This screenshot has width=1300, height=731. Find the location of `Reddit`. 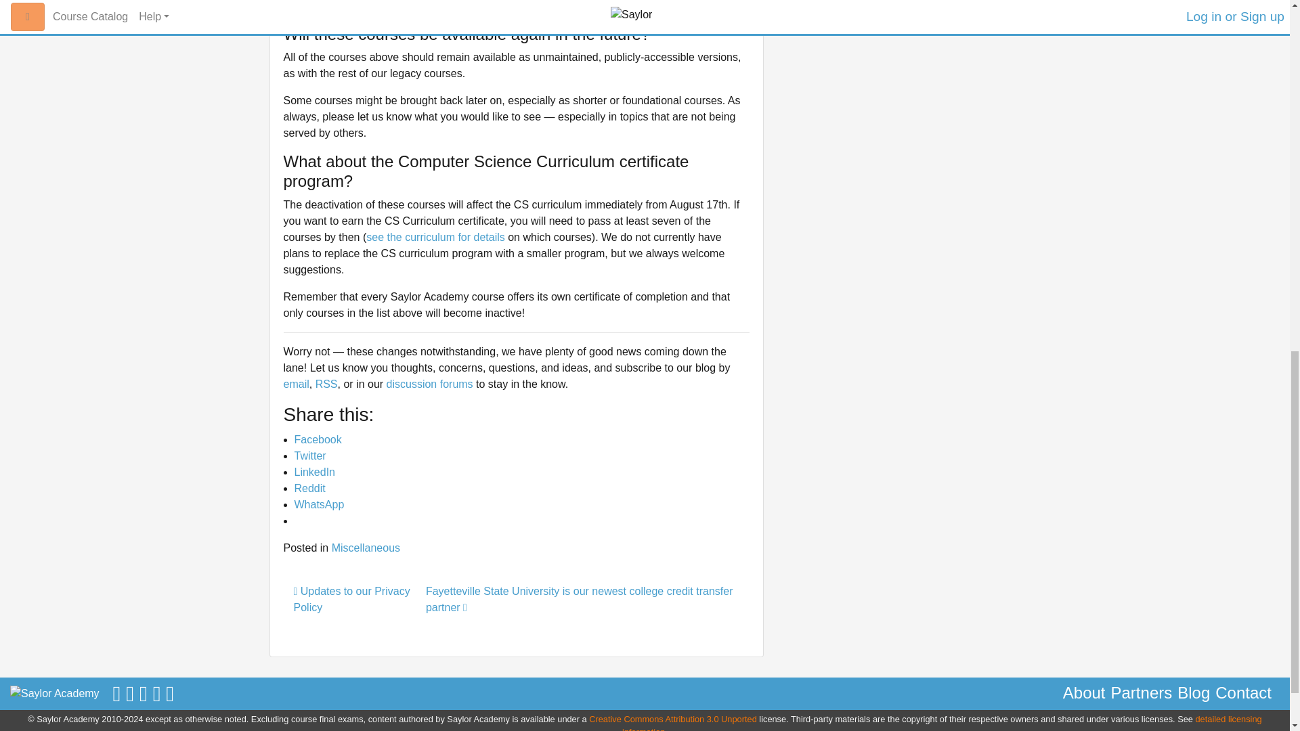

Reddit is located at coordinates (309, 488).